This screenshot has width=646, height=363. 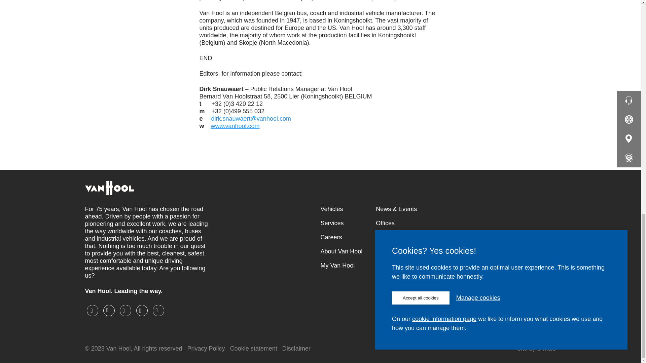 What do you see at coordinates (341, 237) in the screenshot?
I see `Careers` at bounding box center [341, 237].